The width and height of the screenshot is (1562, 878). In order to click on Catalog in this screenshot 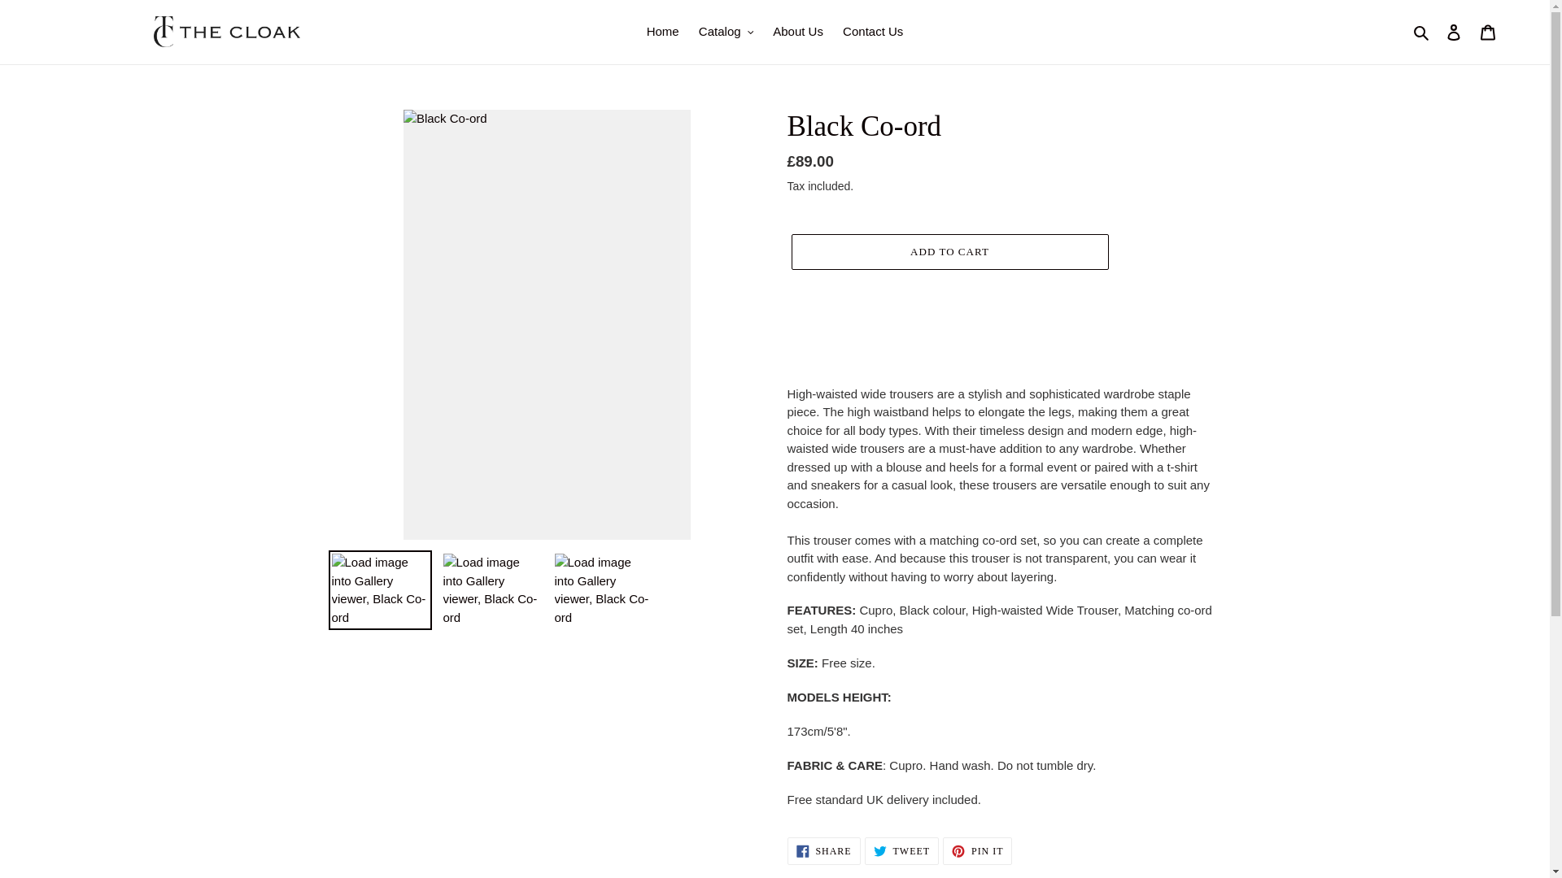, I will do `click(726, 32)`.